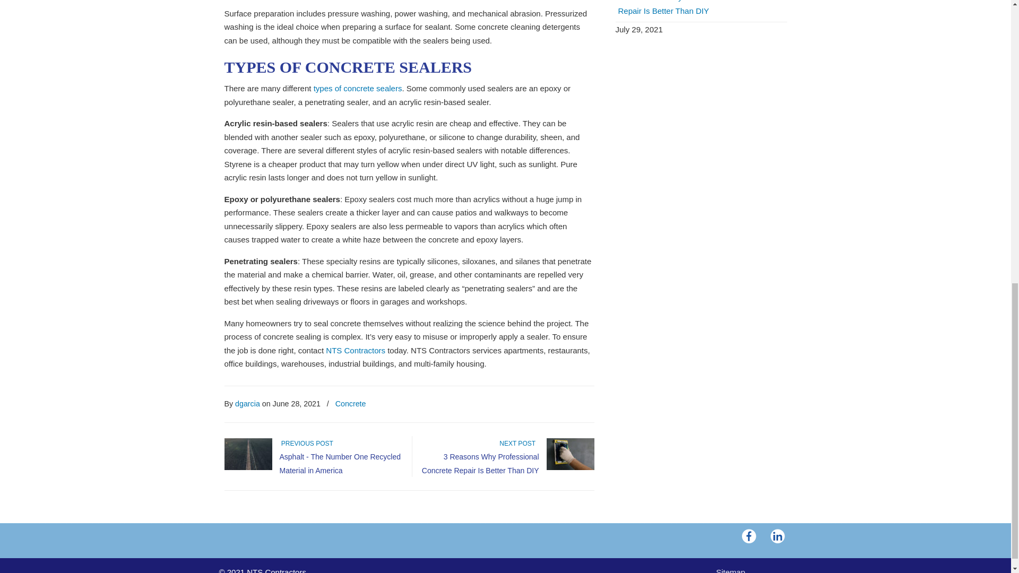  Describe the element at coordinates (306, 444) in the screenshot. I see `Go to previous post` at that location.